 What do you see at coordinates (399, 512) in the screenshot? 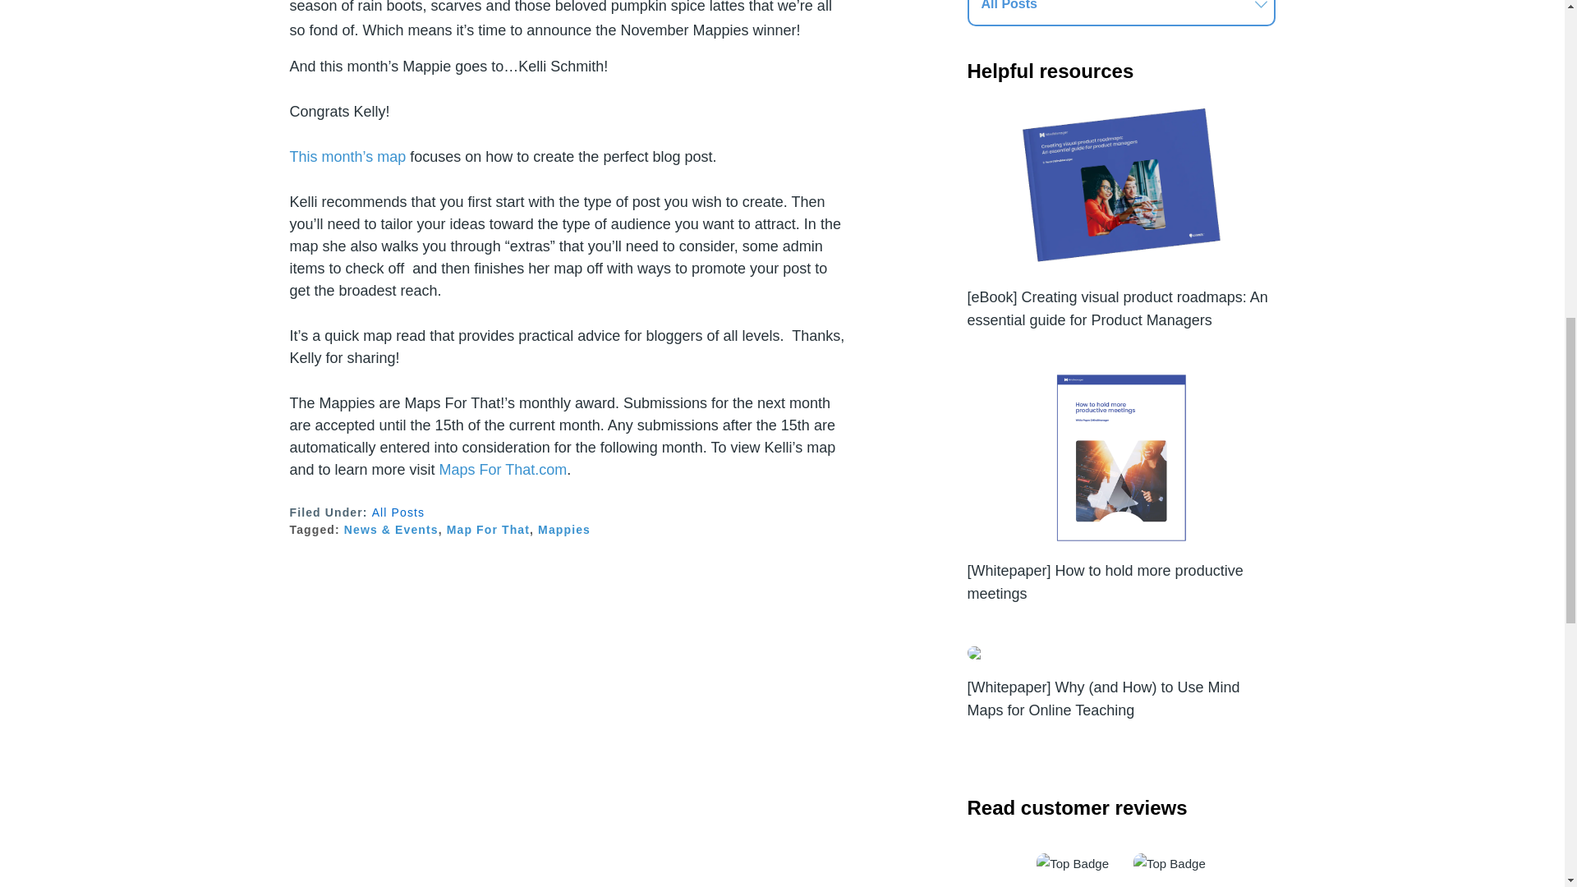
I see `All Posts` at bounding box center [399, 512].